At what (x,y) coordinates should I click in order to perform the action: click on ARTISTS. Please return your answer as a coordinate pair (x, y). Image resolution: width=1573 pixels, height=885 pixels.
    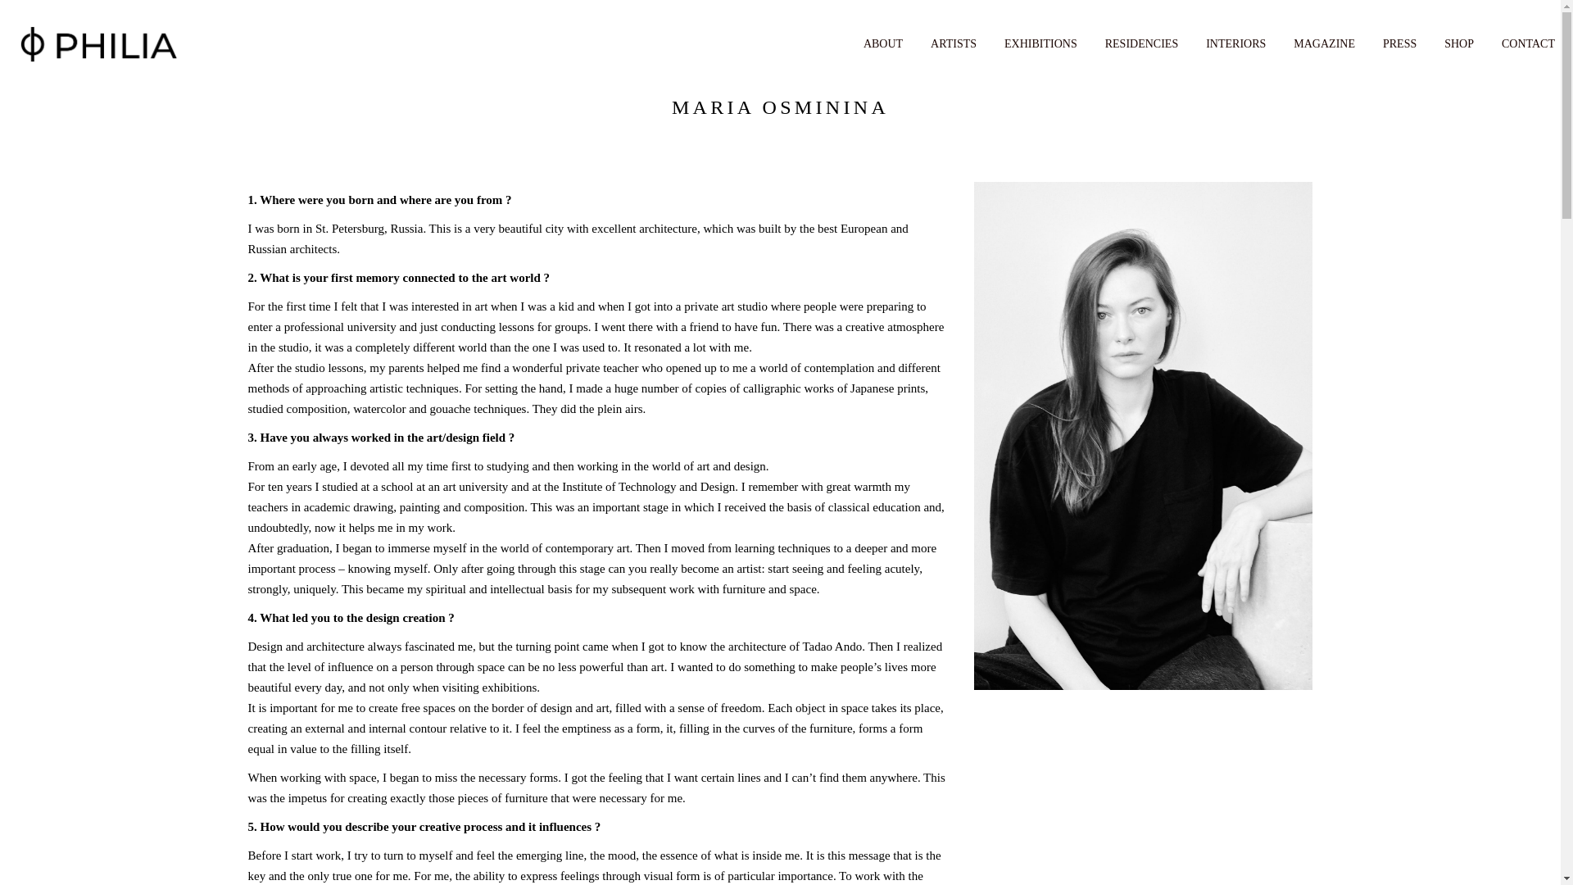
    Looking at the image, I should click on (954, 43).